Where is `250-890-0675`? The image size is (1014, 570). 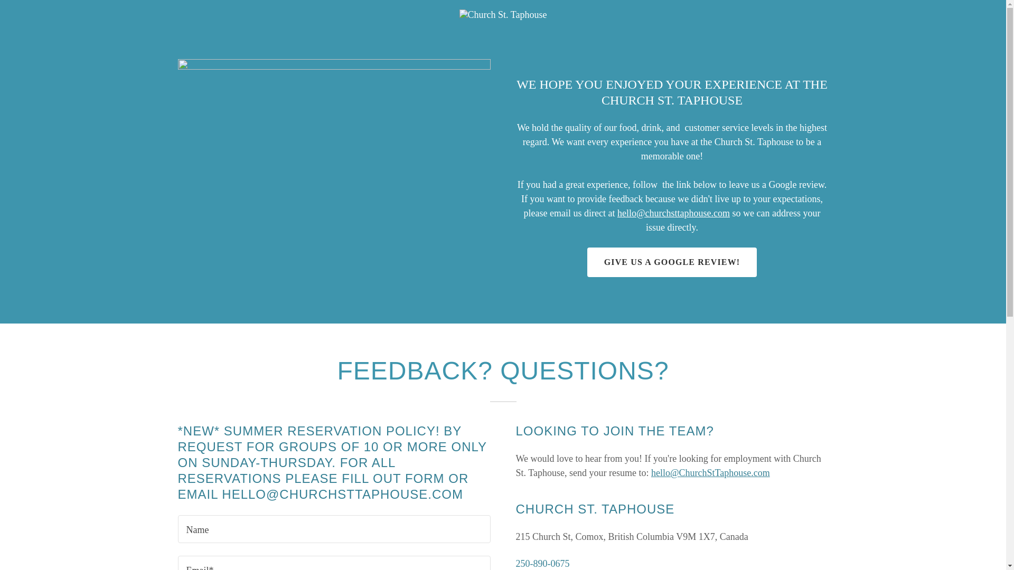 250-890-0675 is located at coordinates (542, 564).